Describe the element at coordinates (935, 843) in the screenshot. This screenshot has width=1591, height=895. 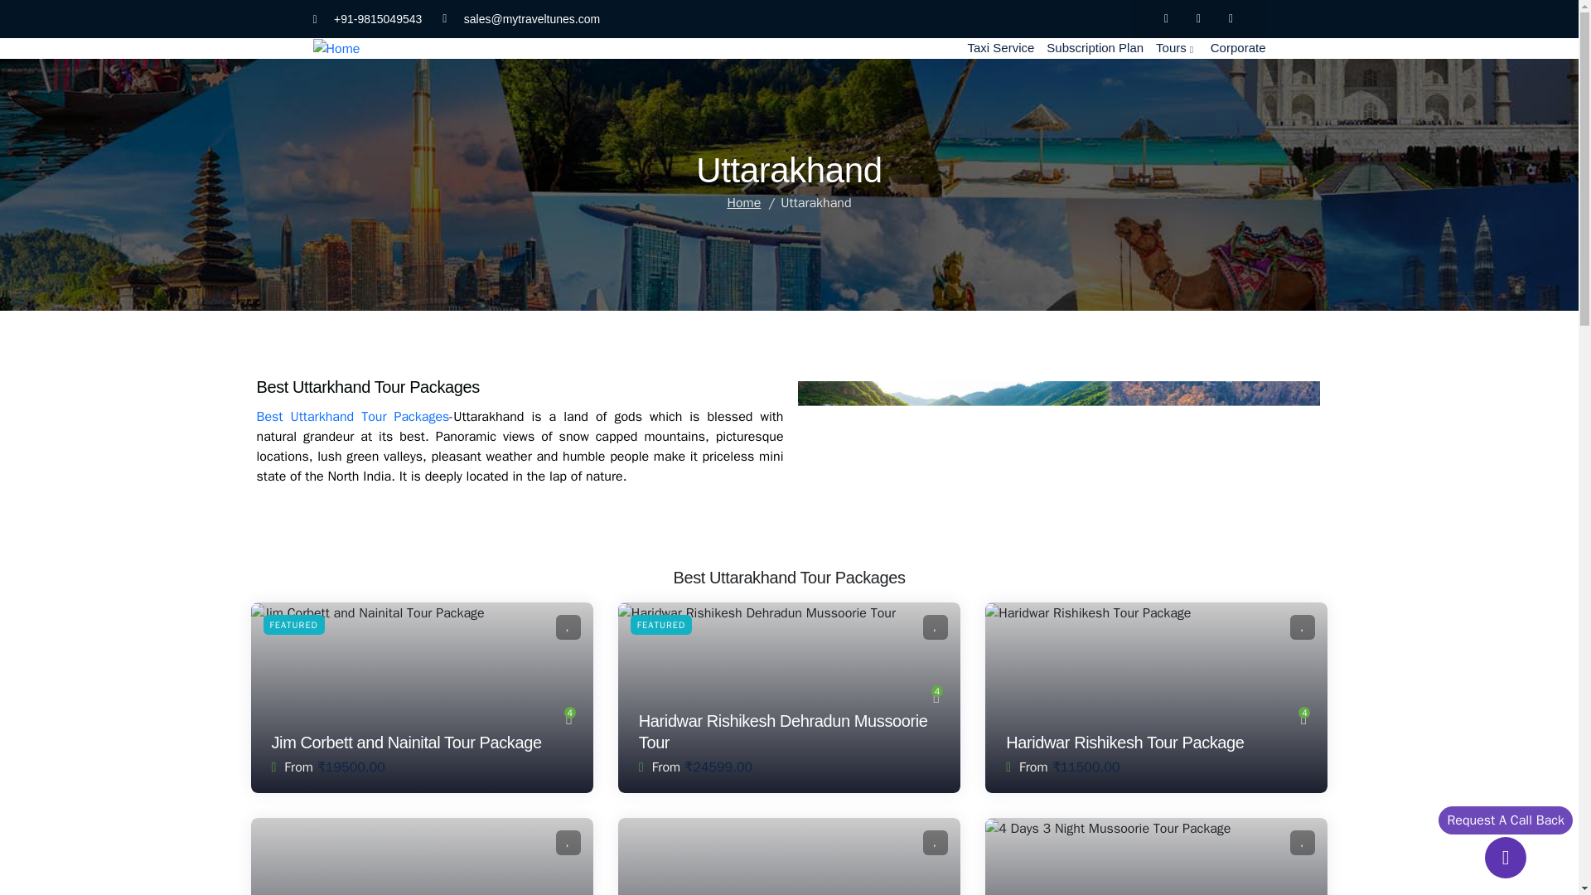
I see `Wishlist` at that location.